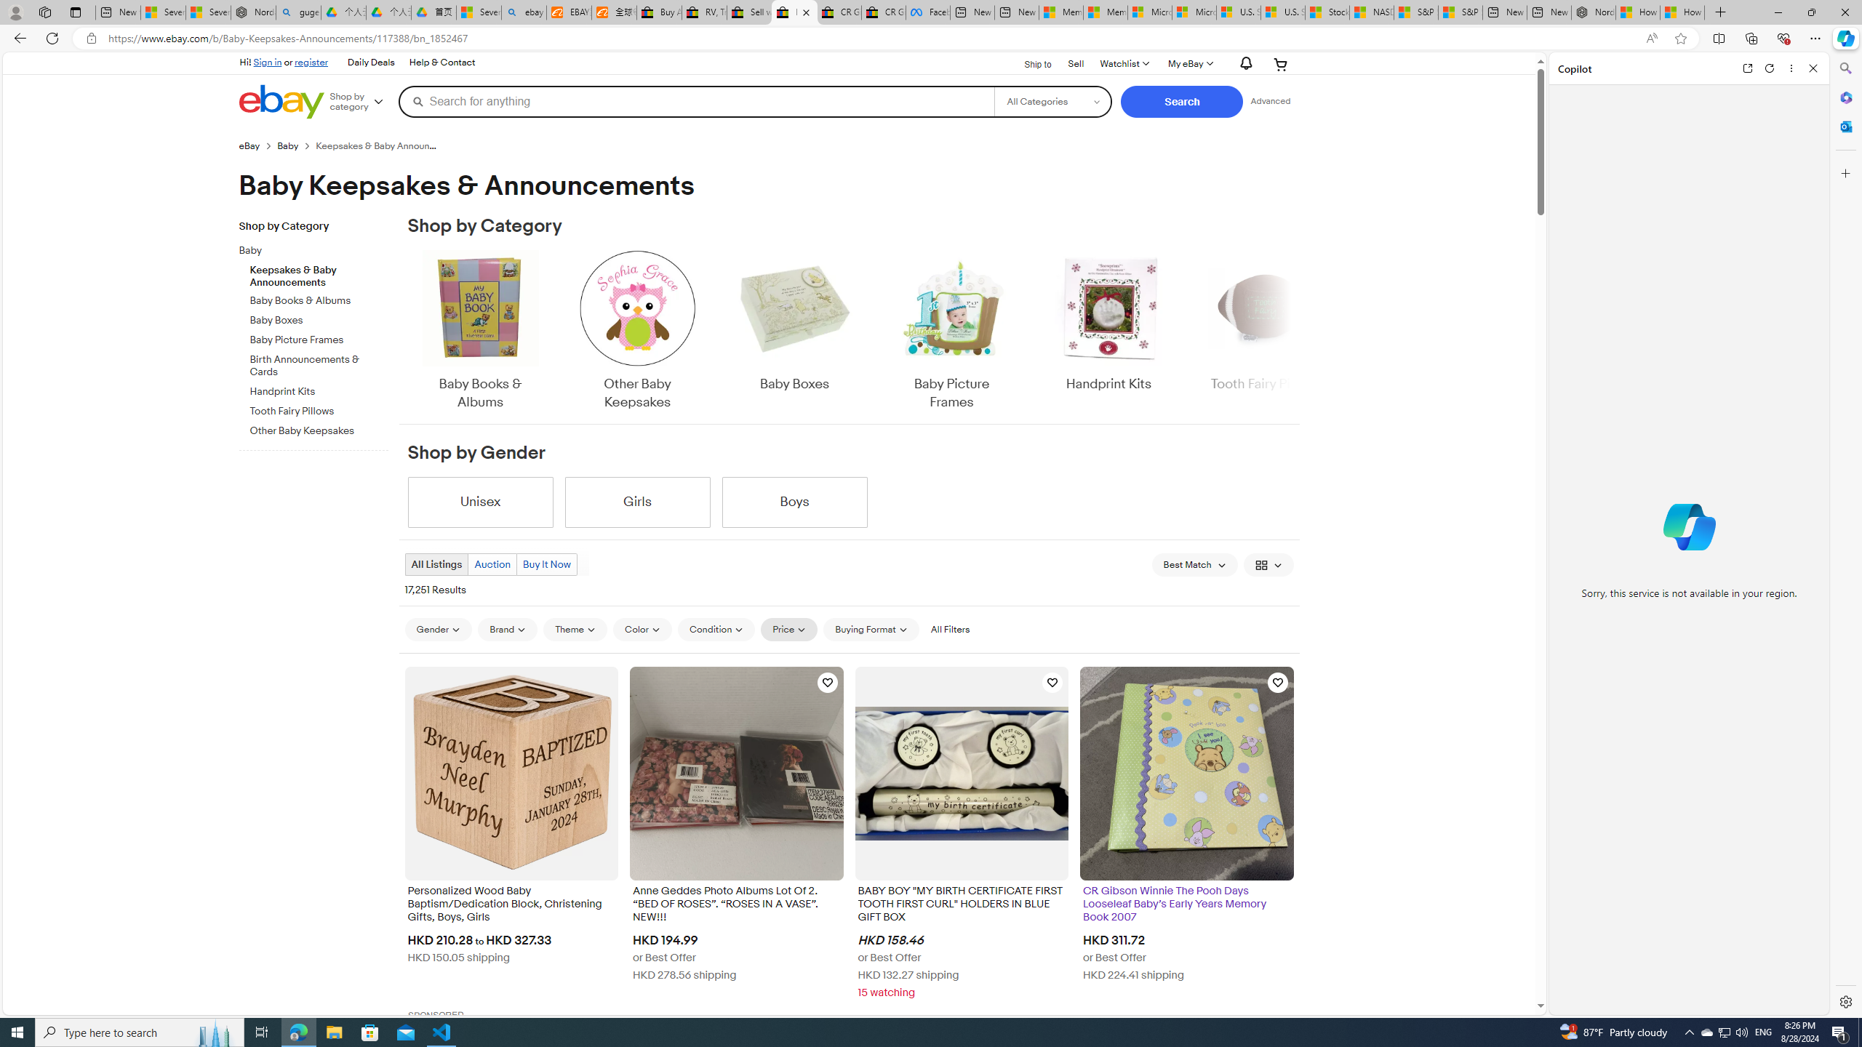 This screenshot has height=1047, width=1862. I want to click on Girls, so click(637, 502).